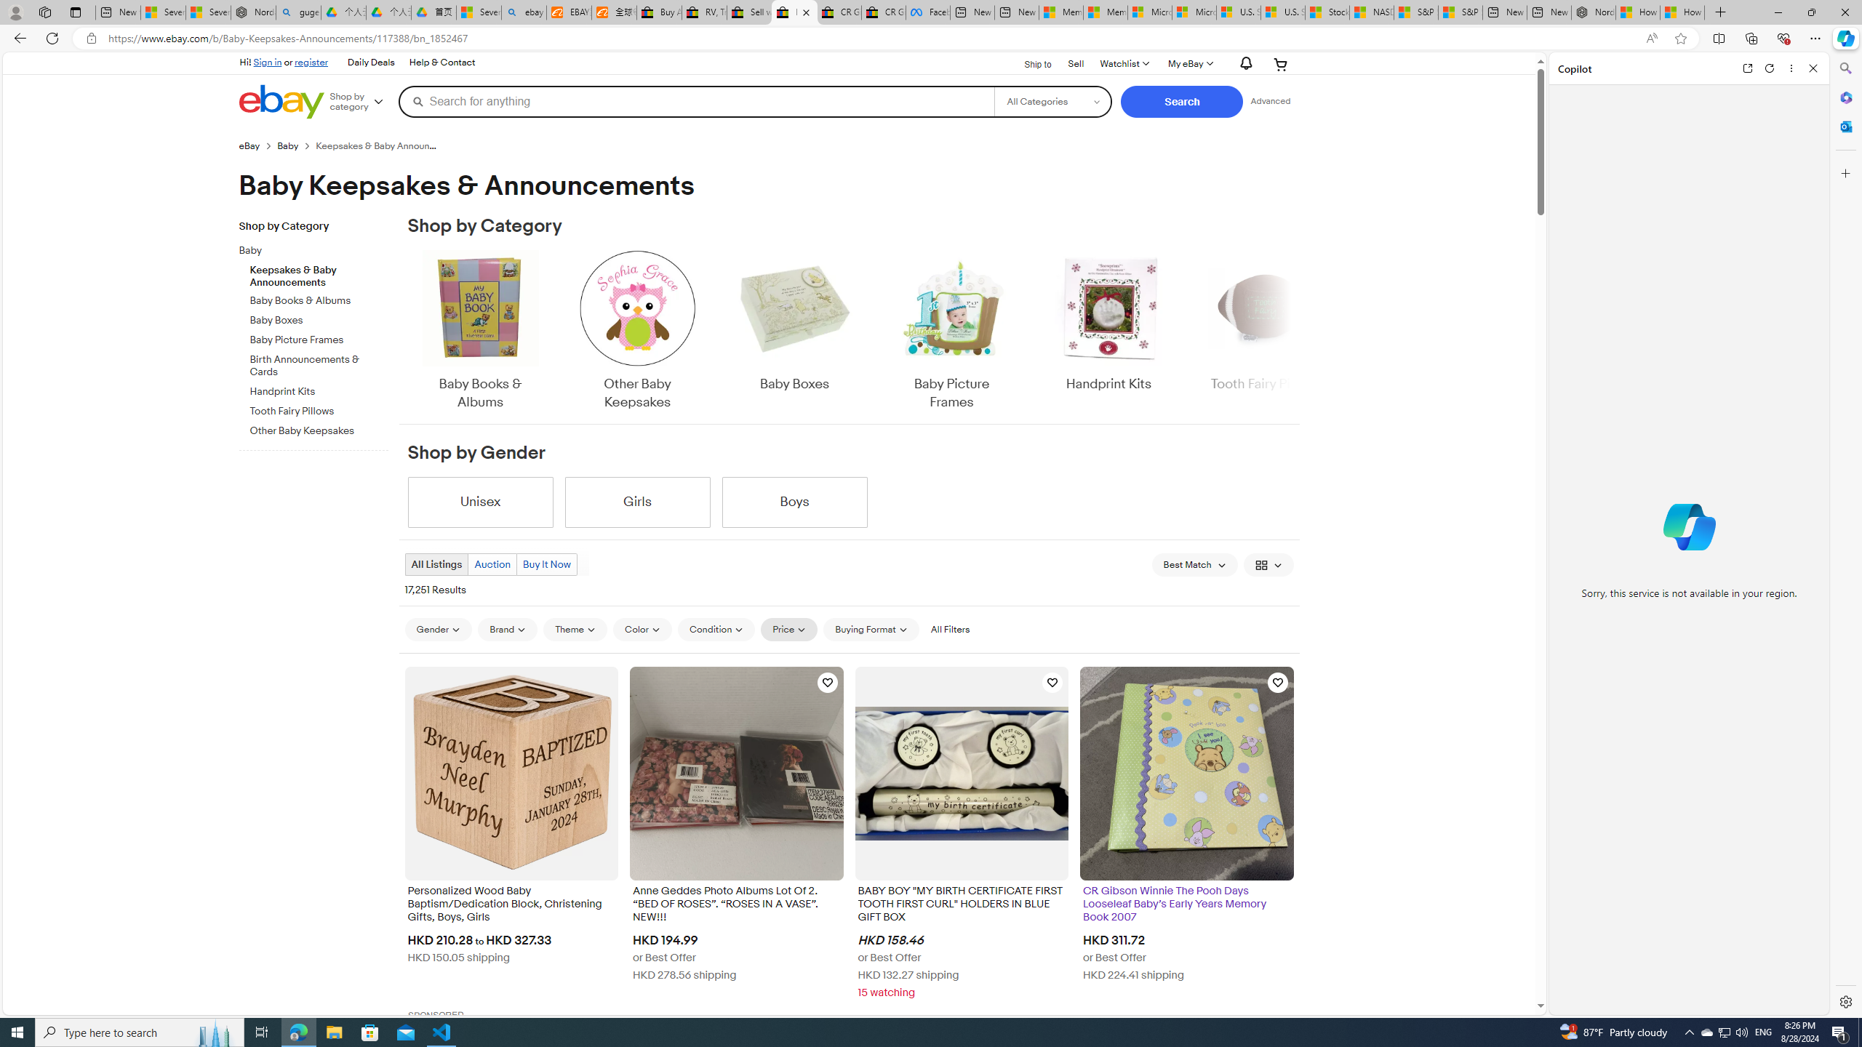 This screenshot has height=1047, width=1862. I want to click on Girls, so click(637, 502).